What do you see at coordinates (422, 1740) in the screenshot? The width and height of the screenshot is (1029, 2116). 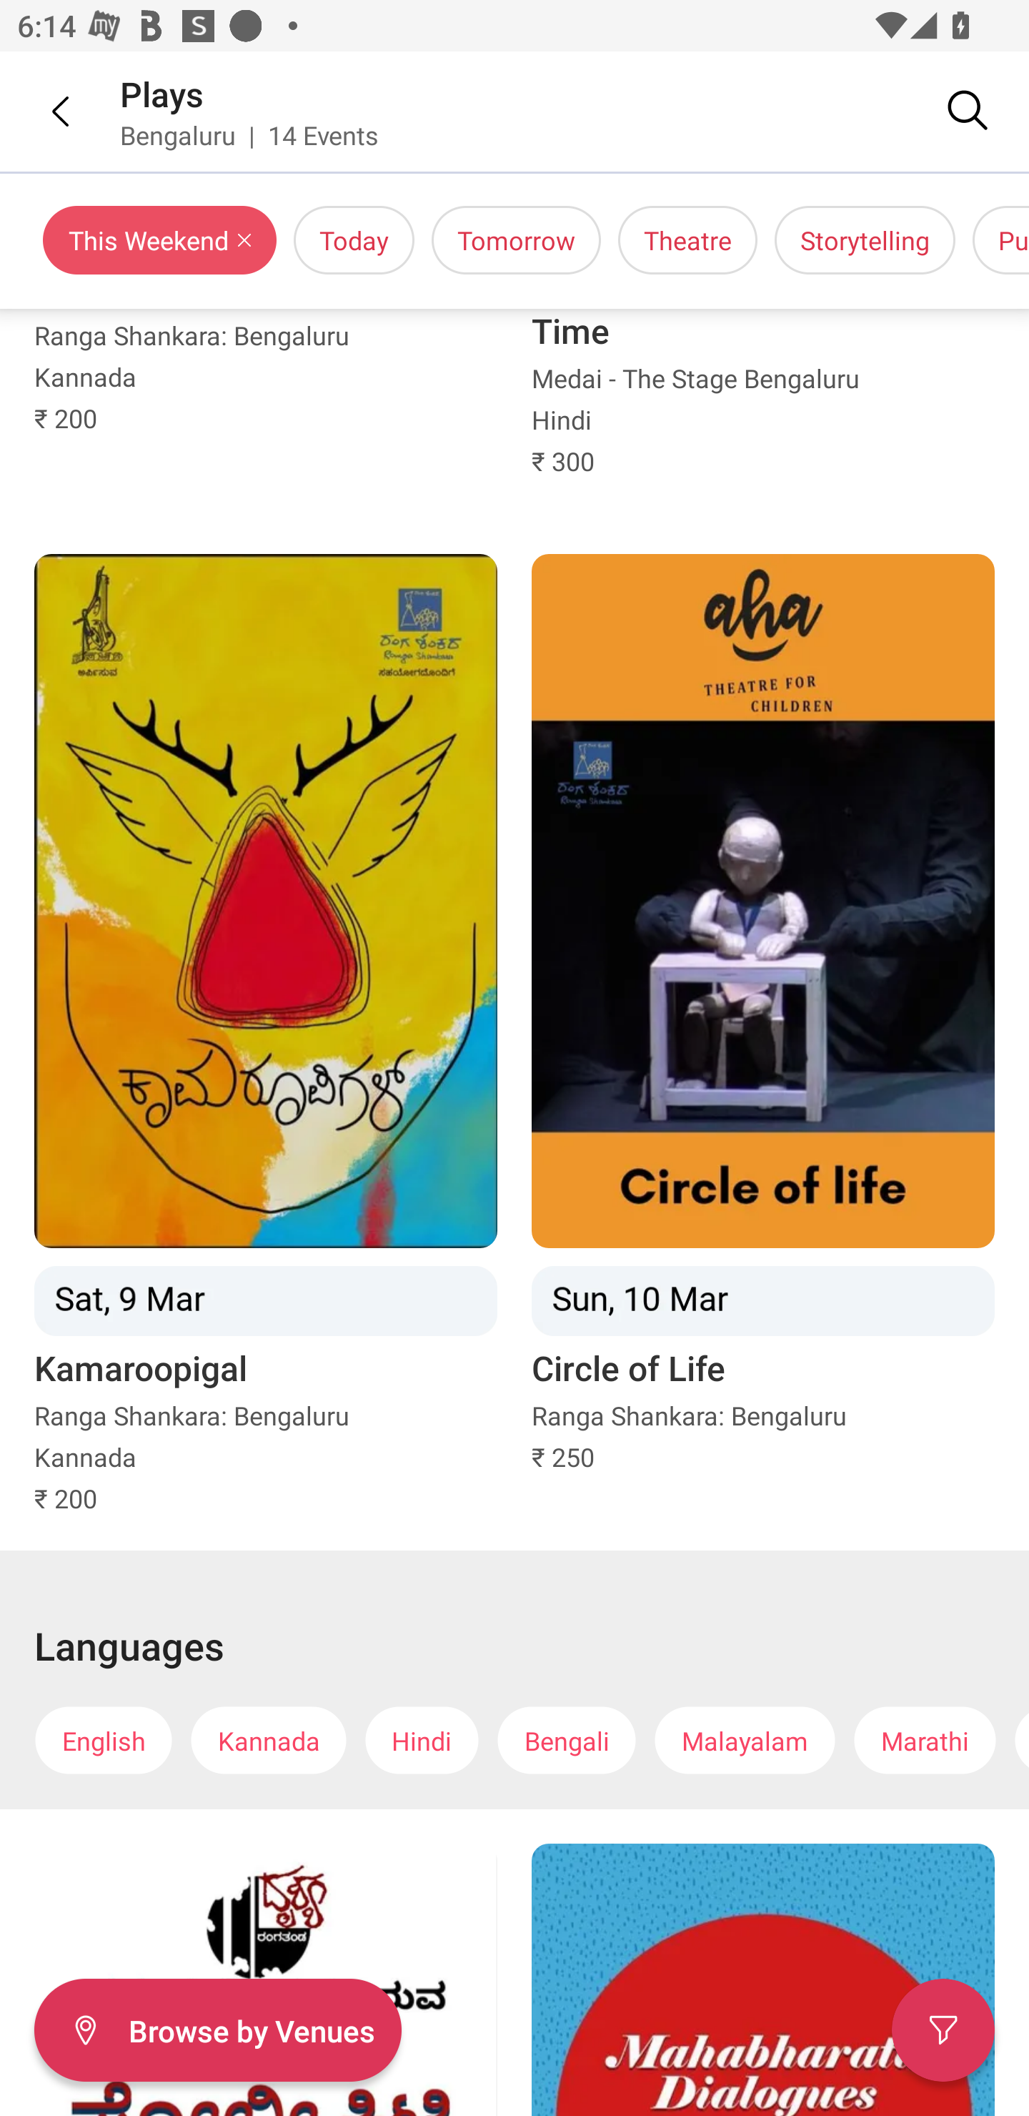 I see `Hindi` at bounding box center [422, 1740].